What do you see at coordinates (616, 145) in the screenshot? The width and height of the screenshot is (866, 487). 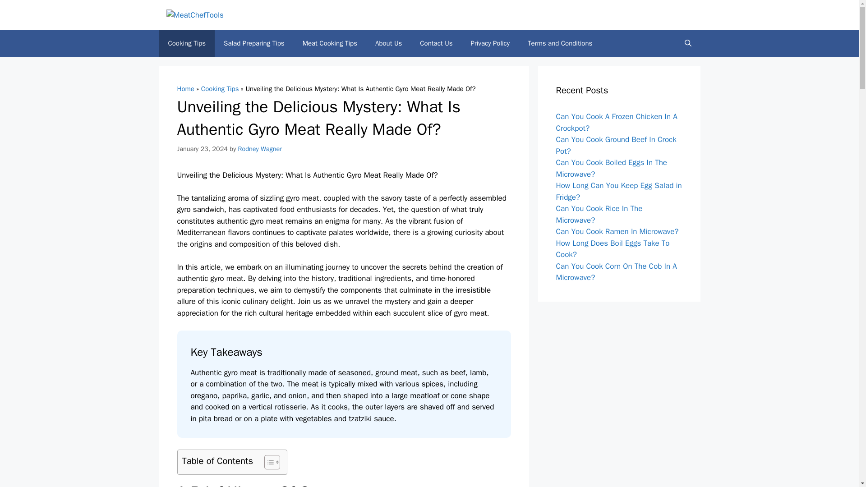 I see `Can You Cook Ground Beef In Crock Pot?` at bounding box center [616, 145].